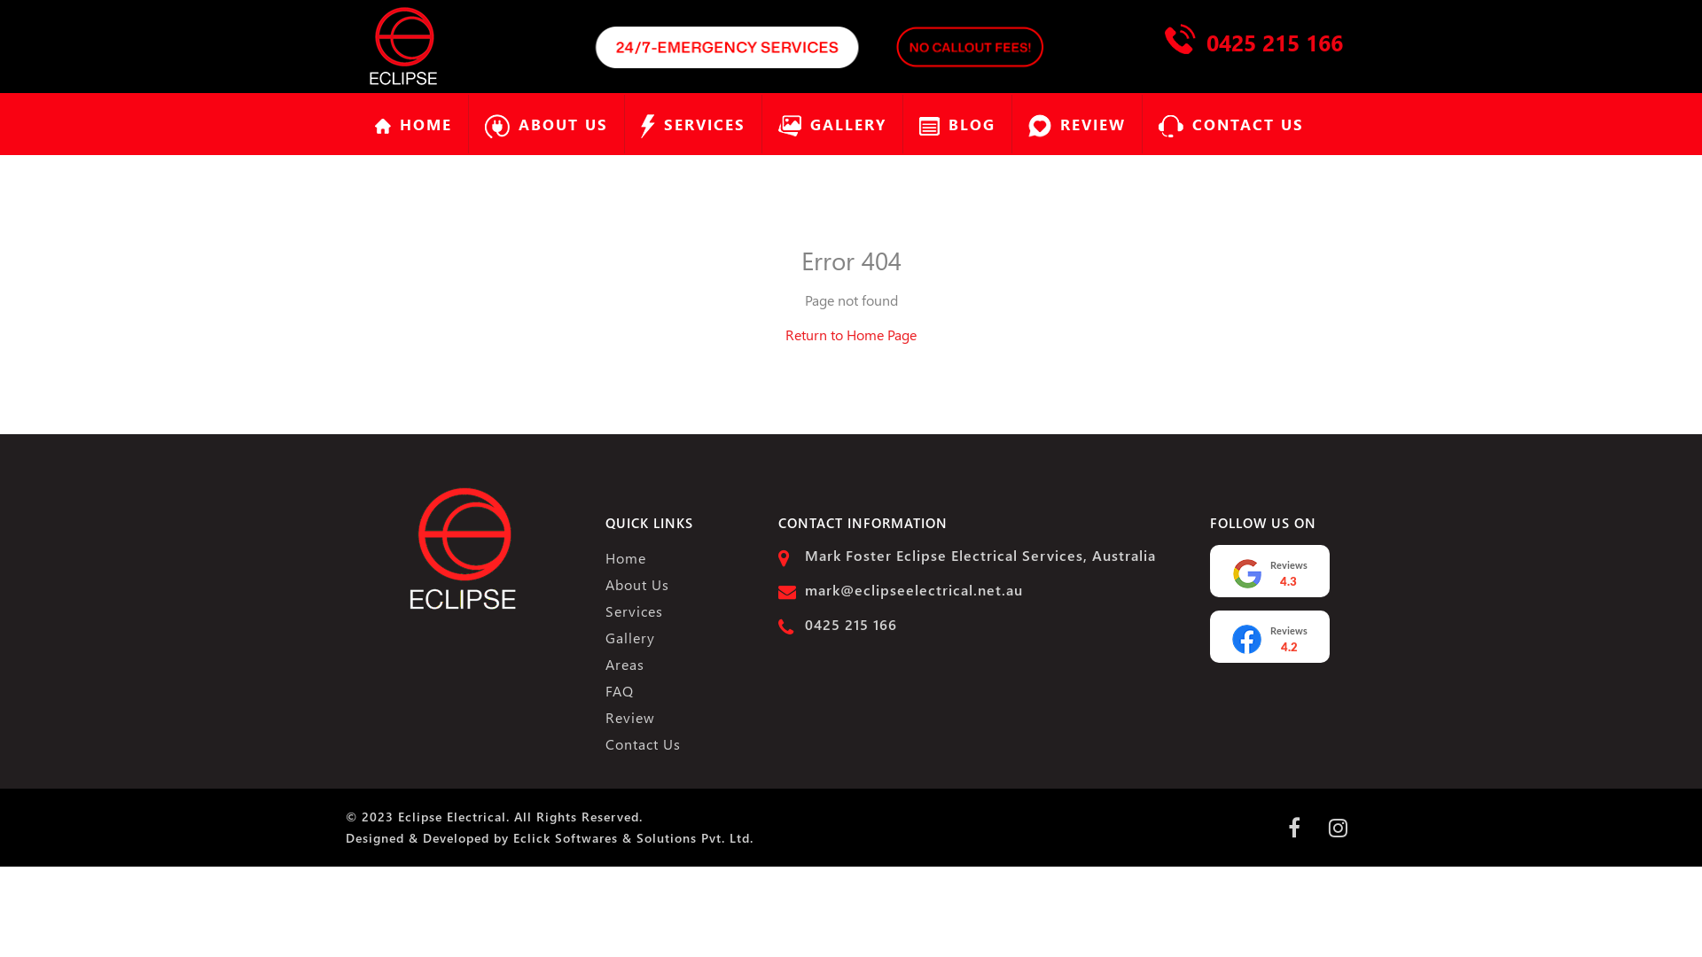  I want to click on SERVICES, so click(693, 124).